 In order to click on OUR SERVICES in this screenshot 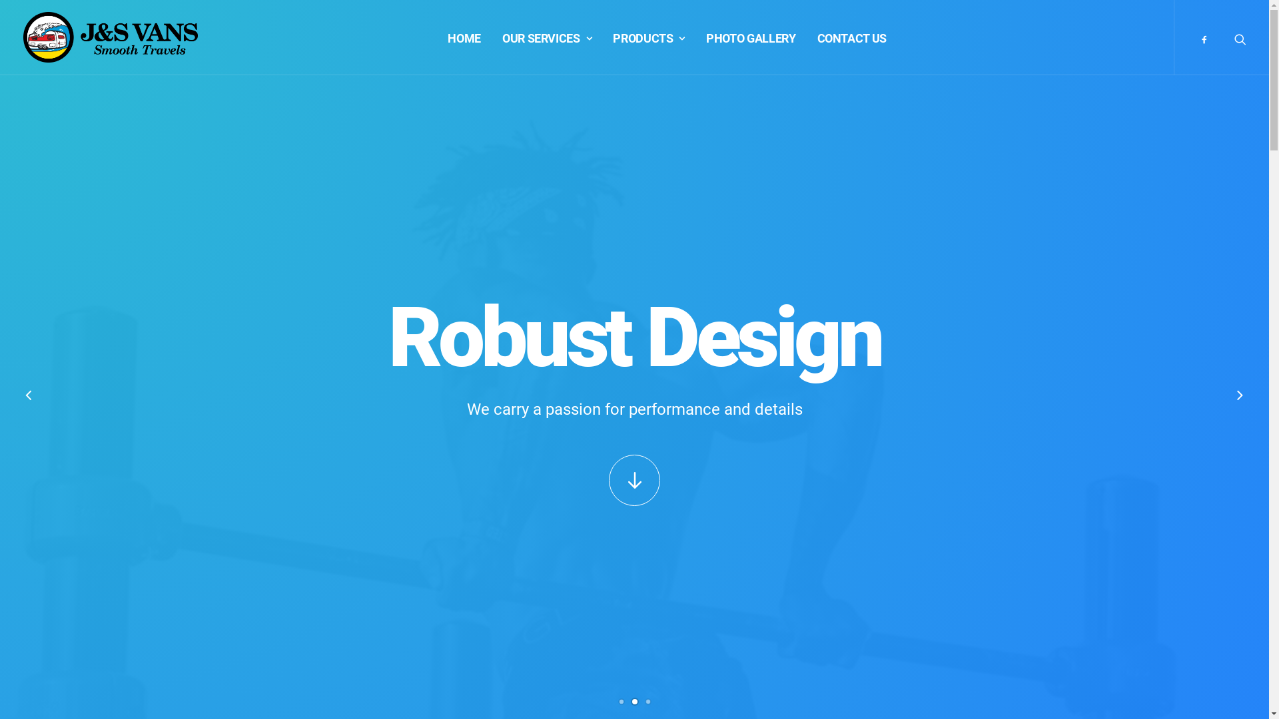, I will do `click(547, 37)`.